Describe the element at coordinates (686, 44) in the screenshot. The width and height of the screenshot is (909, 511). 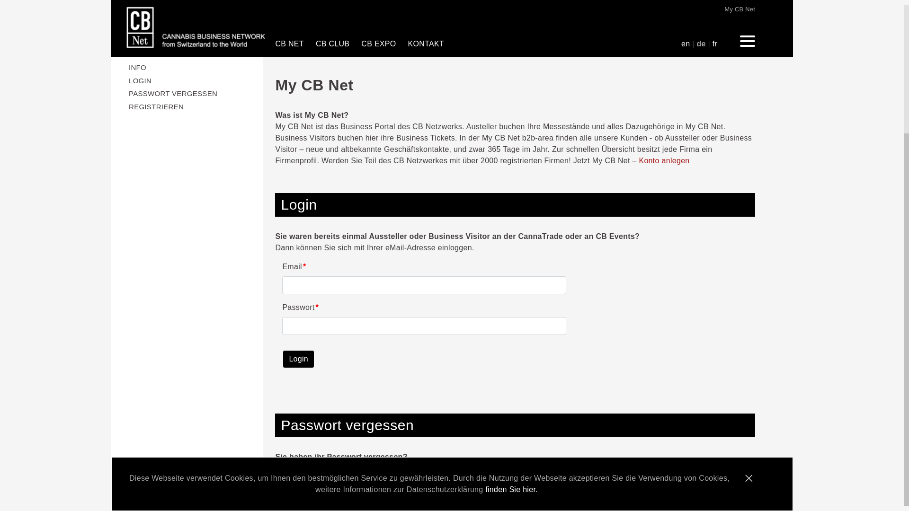
I see `en` at that location.